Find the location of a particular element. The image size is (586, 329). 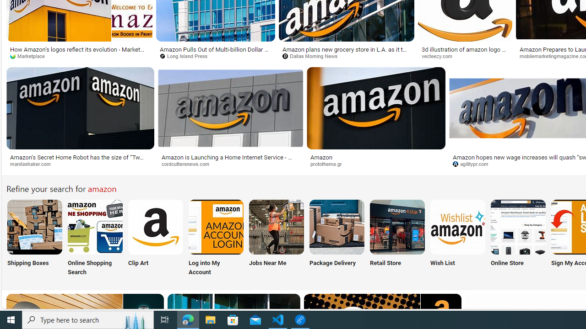

Marketplace is located at coordinates (30, 56).